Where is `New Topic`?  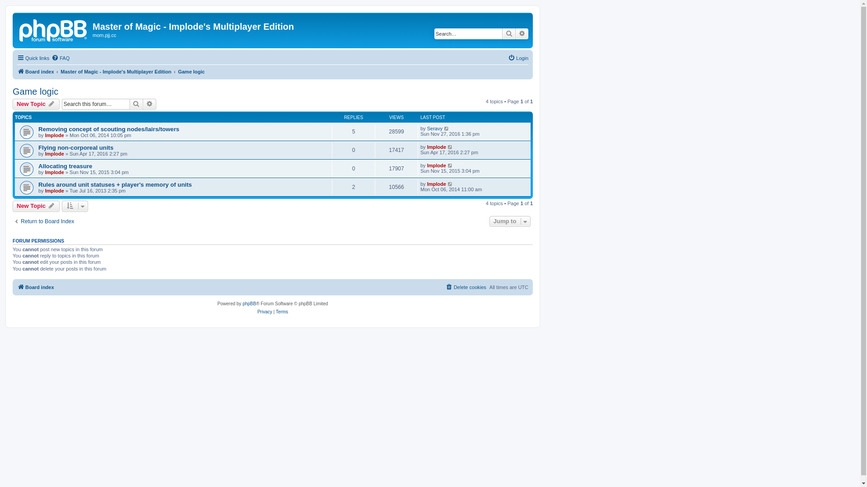
New Topic is located at coordinates (36, 206).